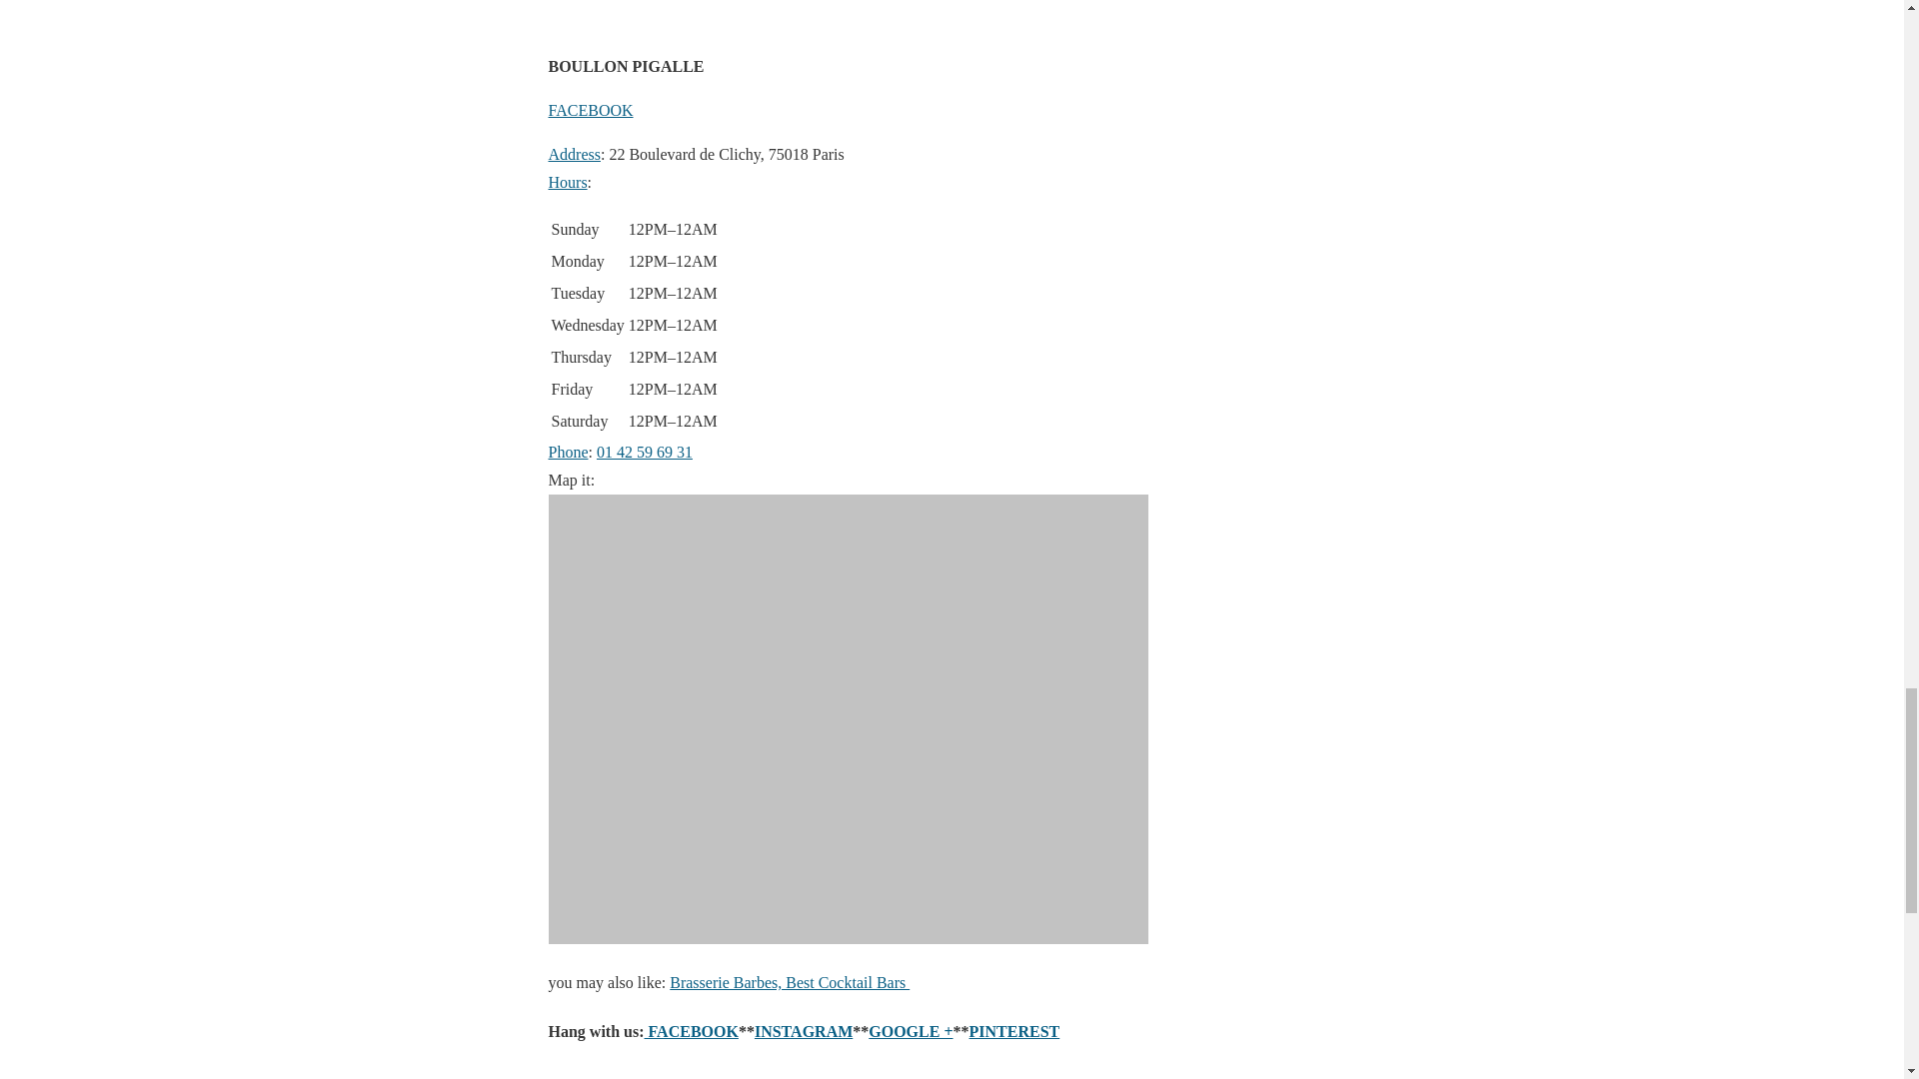 The width and height of the screenshot is (1919, 1079). What do you see at coordinates (567, 182) in the screenshot?
I see `Hours` at bounding box center [567, 182].